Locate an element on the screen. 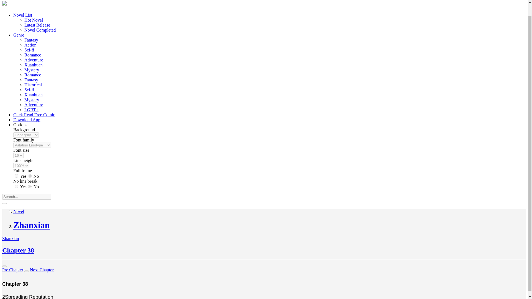 This screenshot has height=299, width=532. Options is located at coordinates (21, 125).